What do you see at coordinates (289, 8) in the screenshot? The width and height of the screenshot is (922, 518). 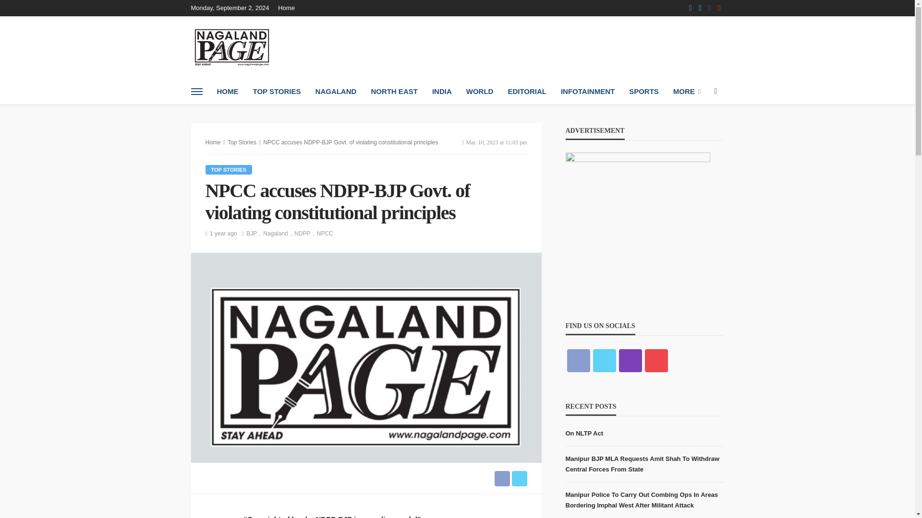 I see `Home` at bounding box center [289, 8].